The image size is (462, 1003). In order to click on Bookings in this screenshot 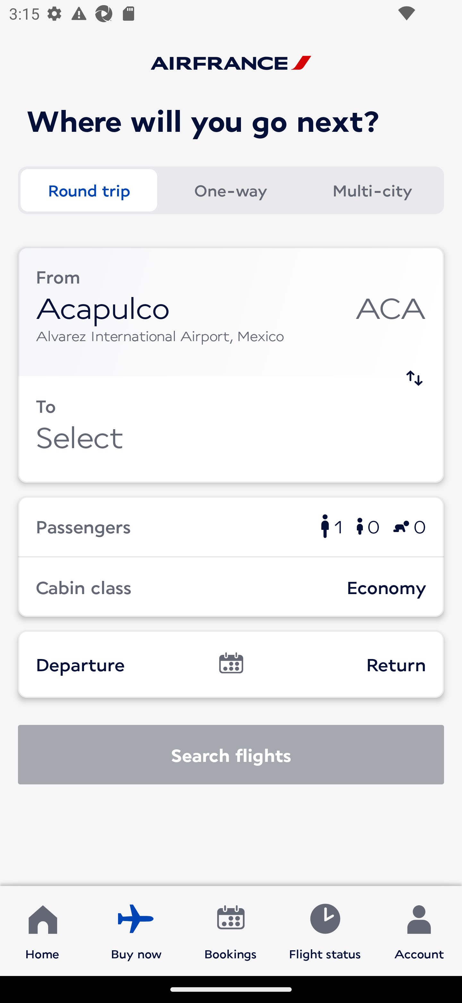, I will do `click(231, 930)`.